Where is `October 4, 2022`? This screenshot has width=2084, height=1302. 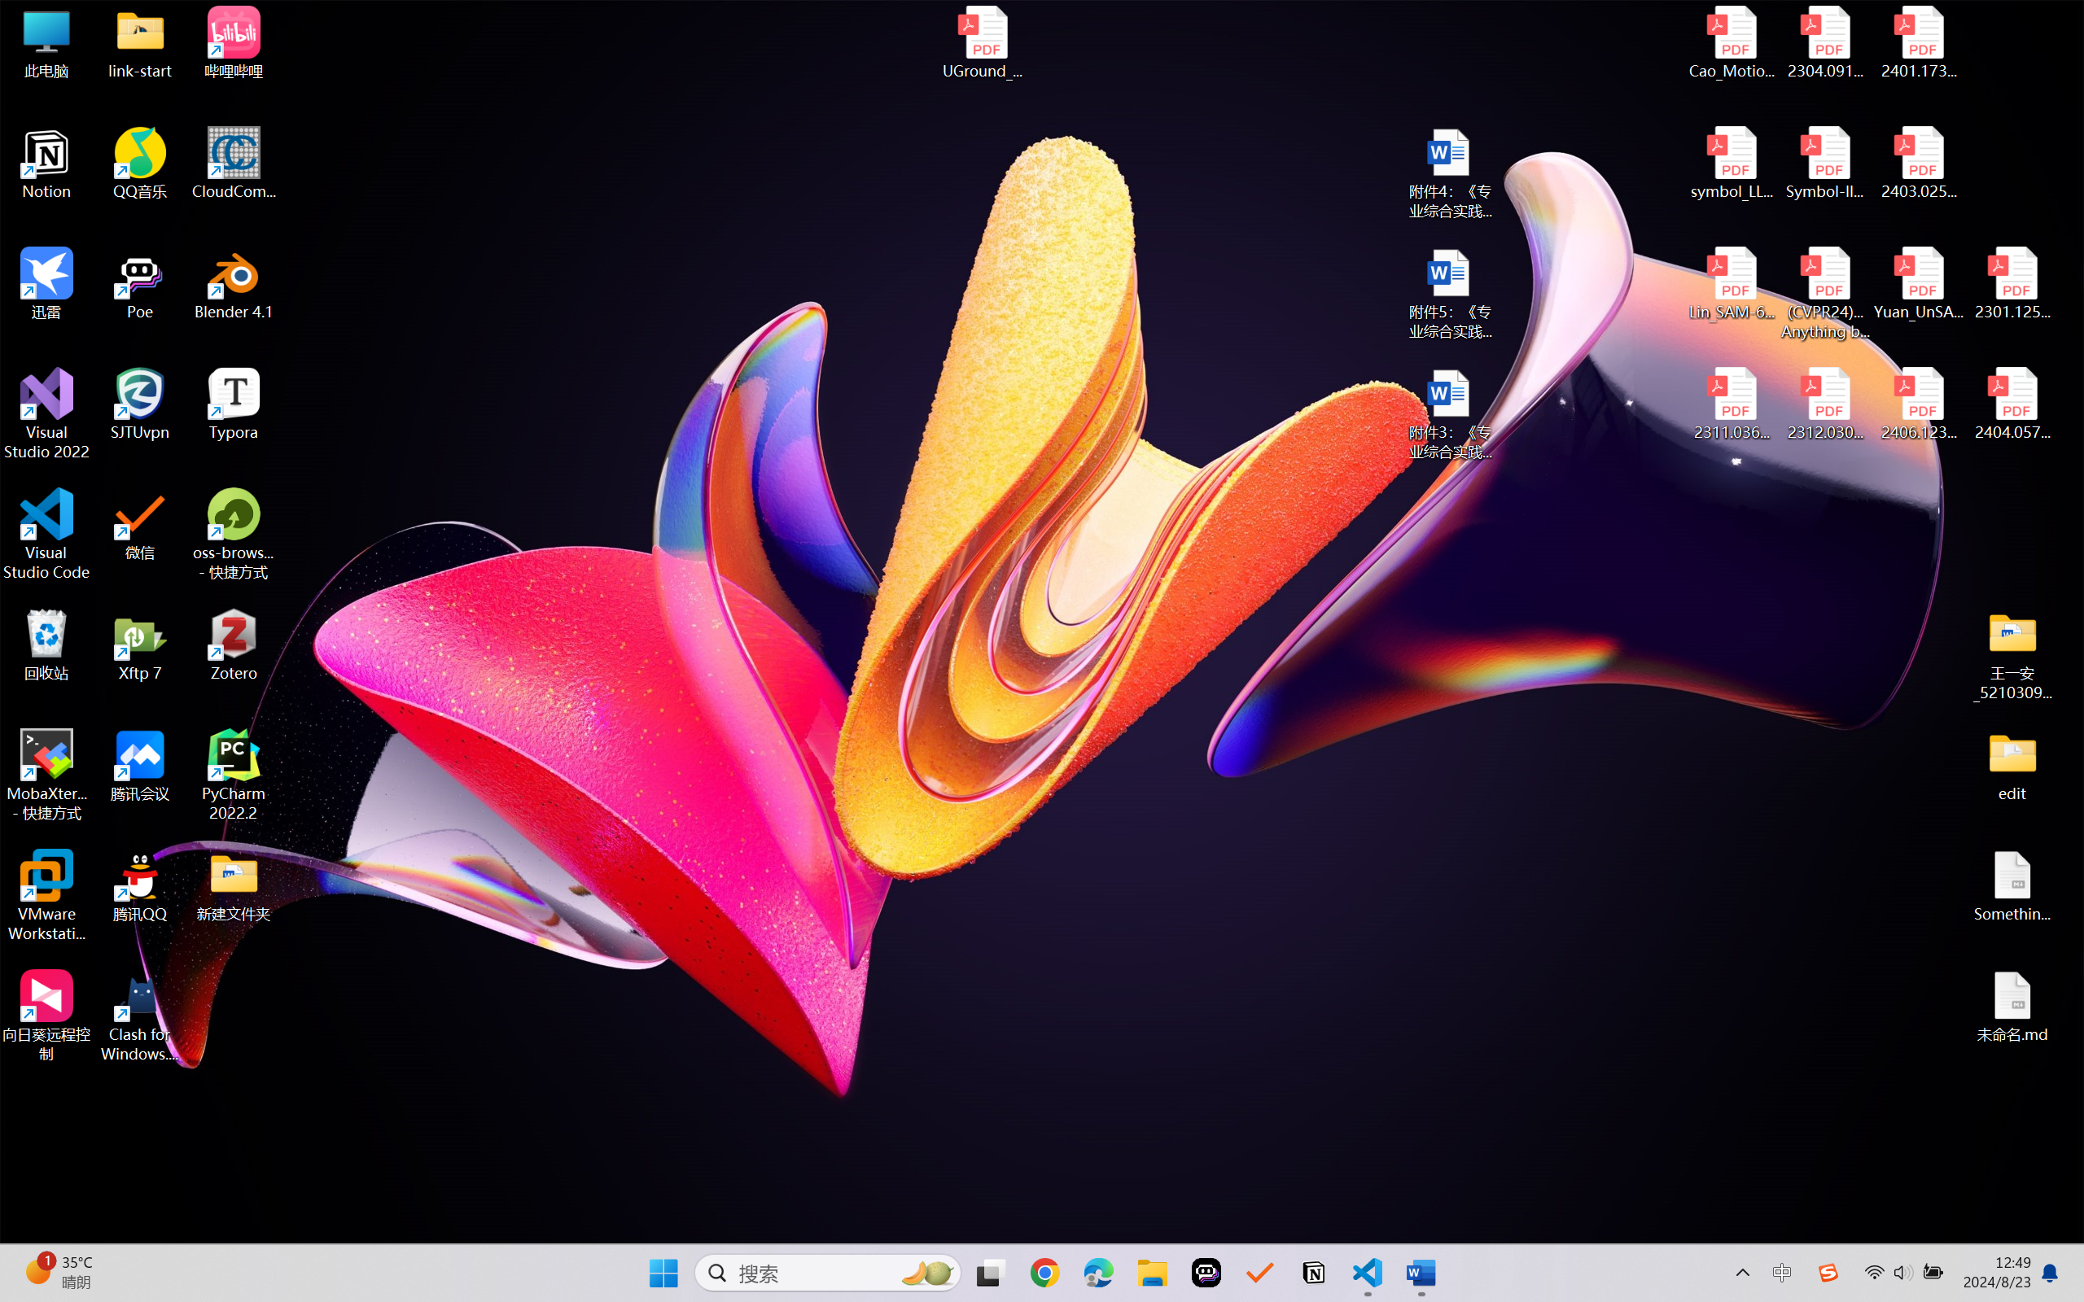 October 4, 2022 is located at coordinates (793, 1024).